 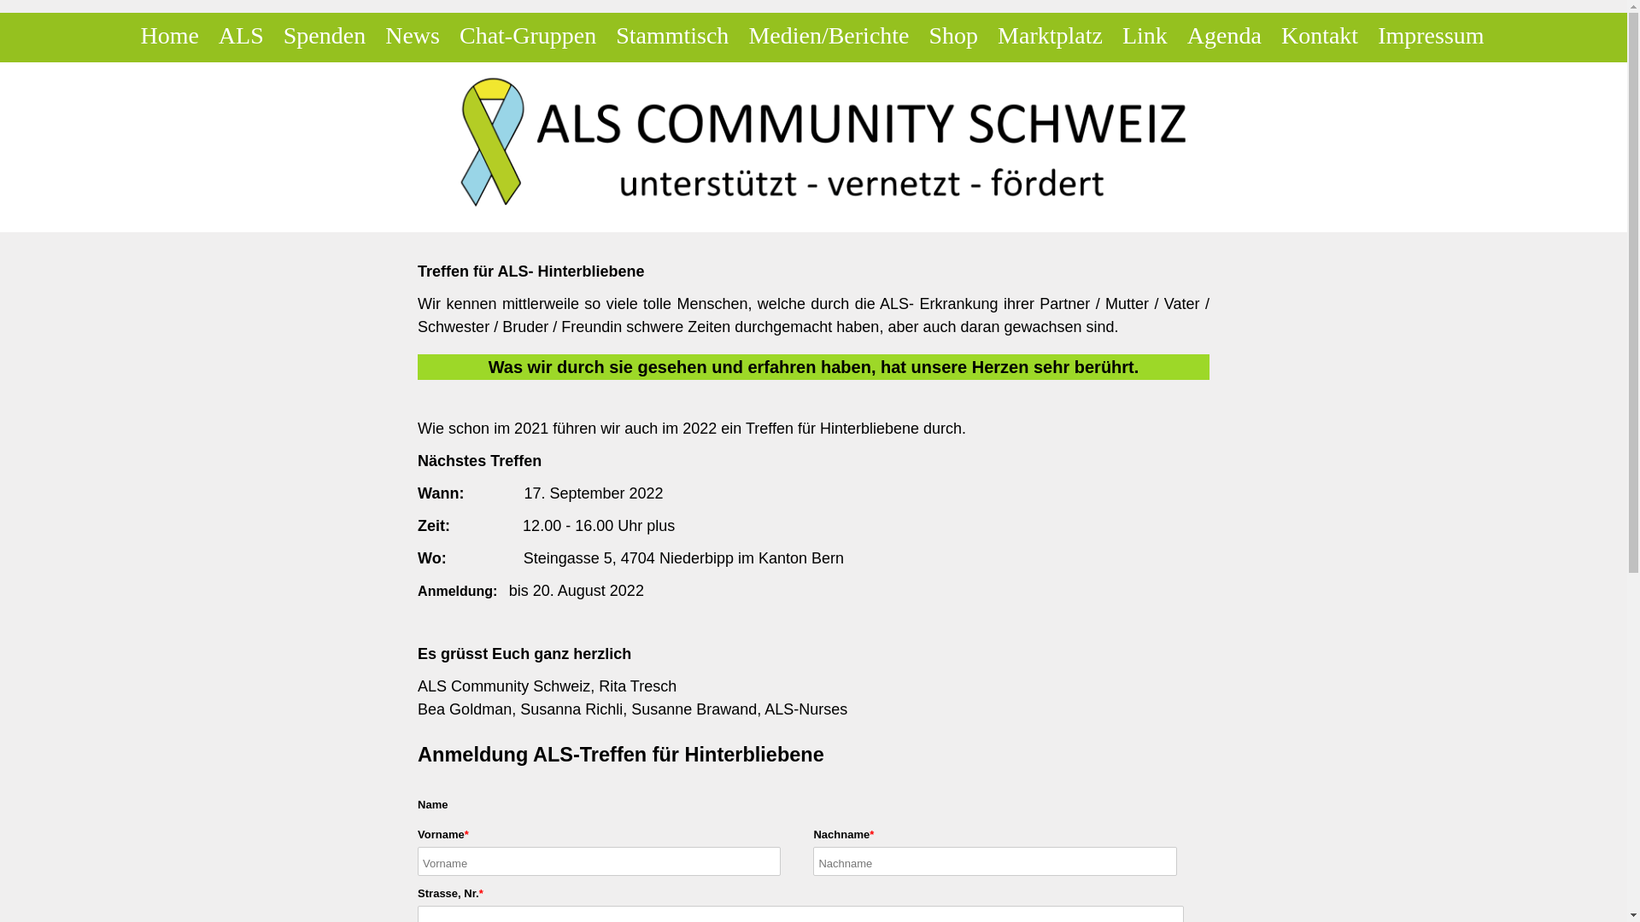 I want to click on Link, so click(x=1145, y=36).